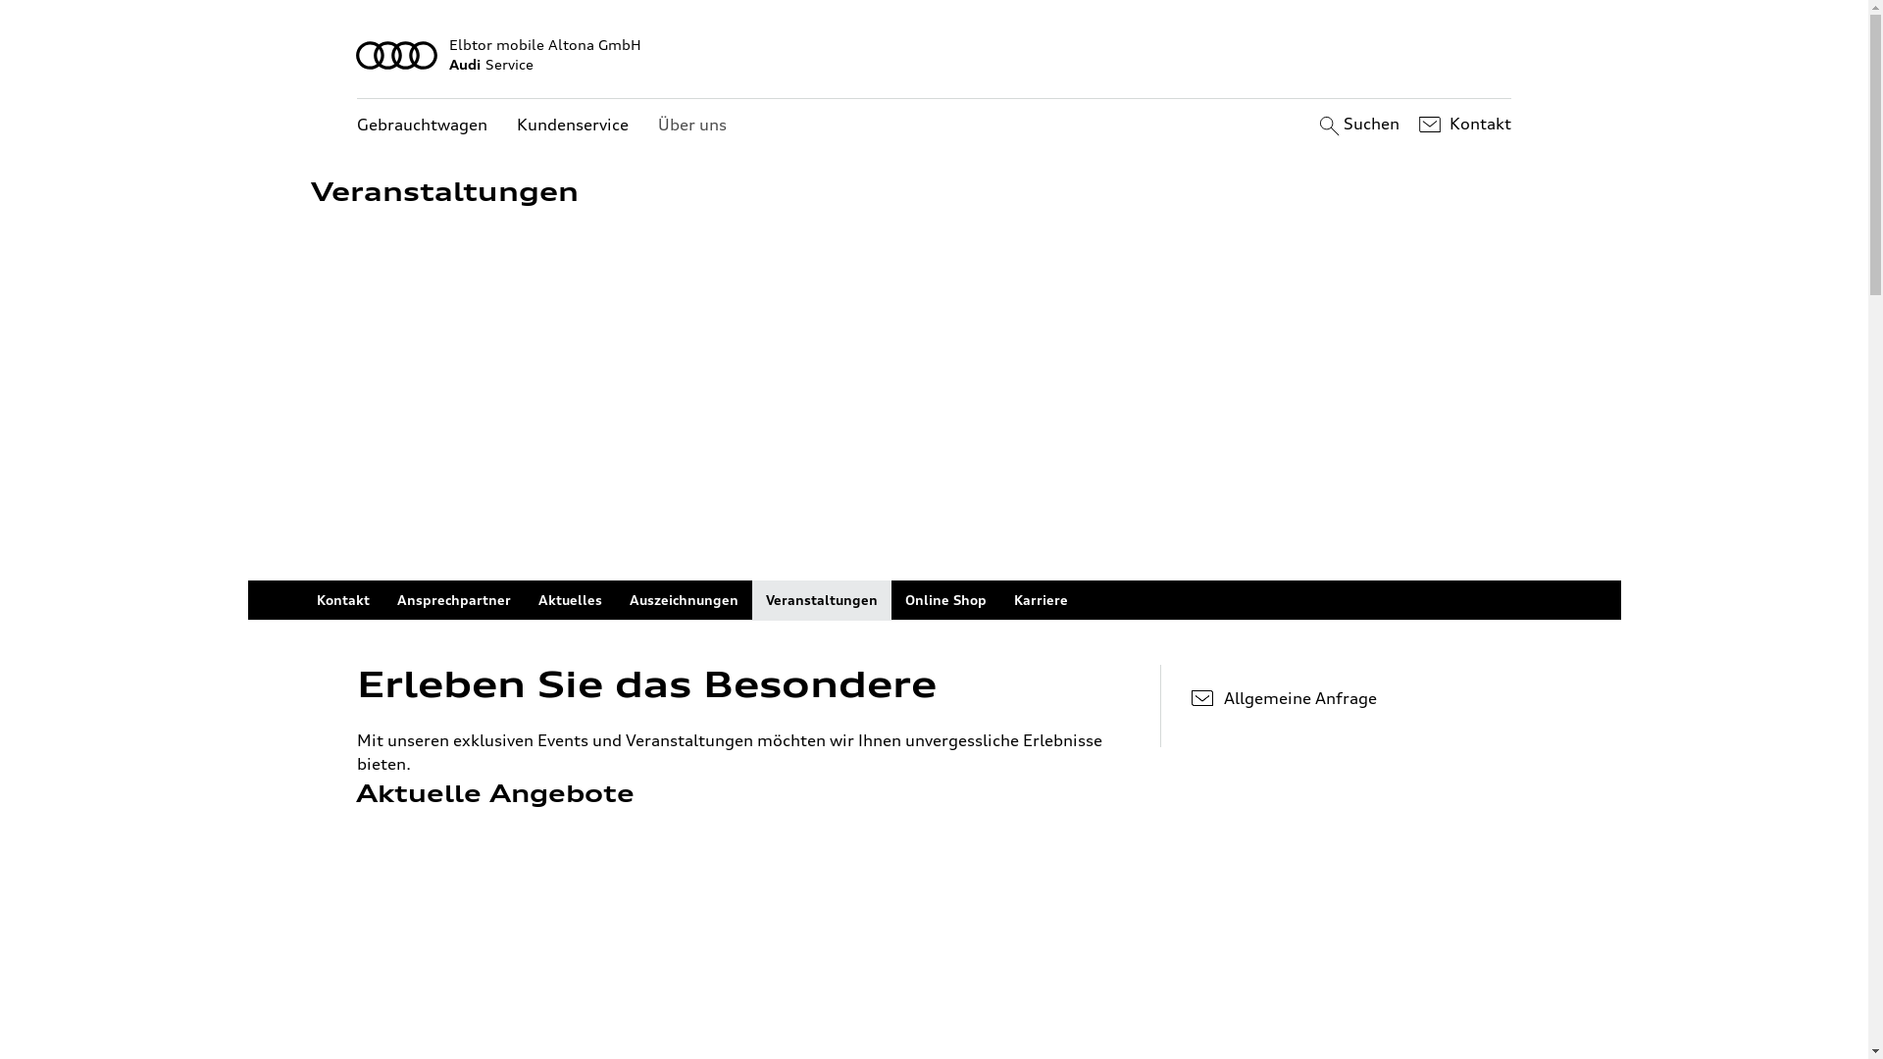  What do you see at coordinates (1357, 125) in the screenshot?
I see `Suchen` at bounding box center [1357, 125].